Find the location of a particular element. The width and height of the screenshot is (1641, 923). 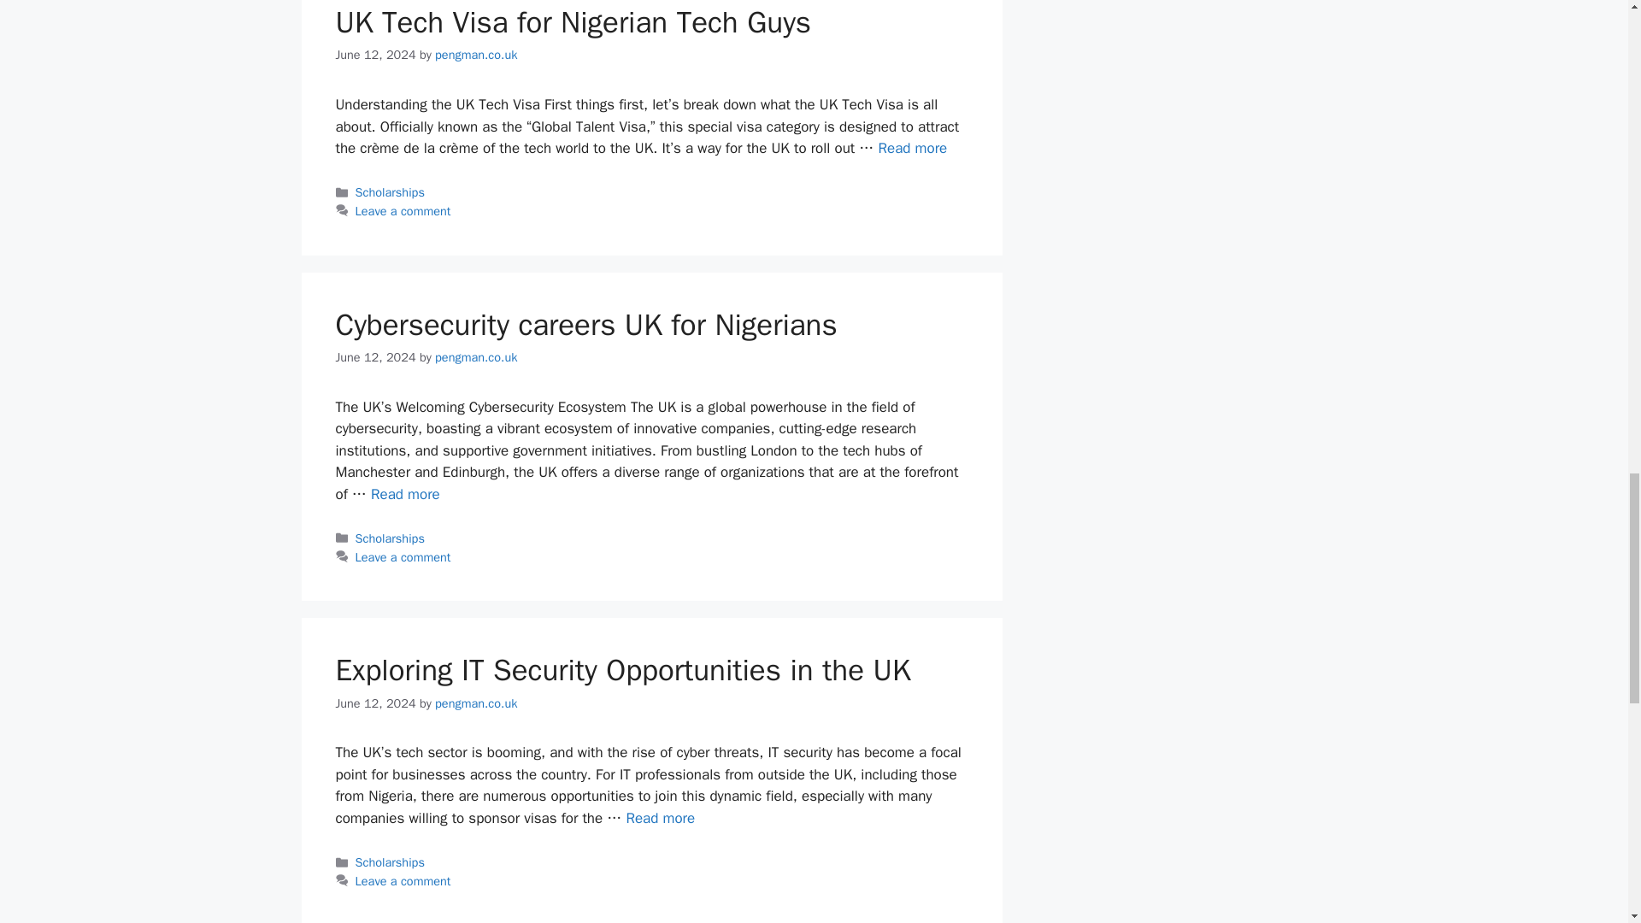

UK Tech Visa for Nigerian Tech Guys is located at coordinates (912, 148).